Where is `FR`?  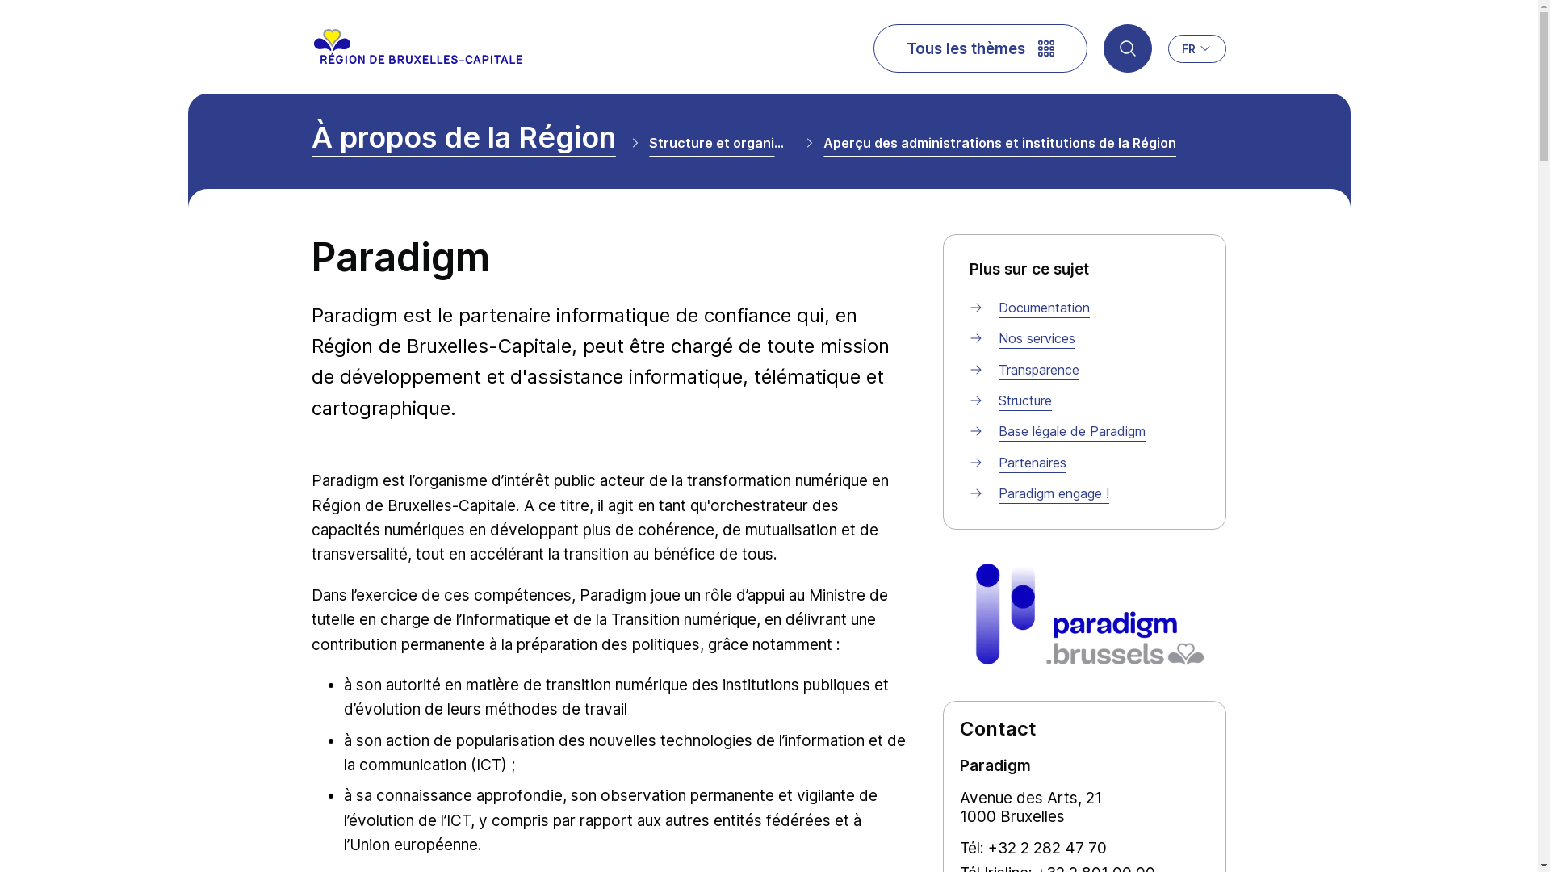
FR is located at coordinates (1197, 48).